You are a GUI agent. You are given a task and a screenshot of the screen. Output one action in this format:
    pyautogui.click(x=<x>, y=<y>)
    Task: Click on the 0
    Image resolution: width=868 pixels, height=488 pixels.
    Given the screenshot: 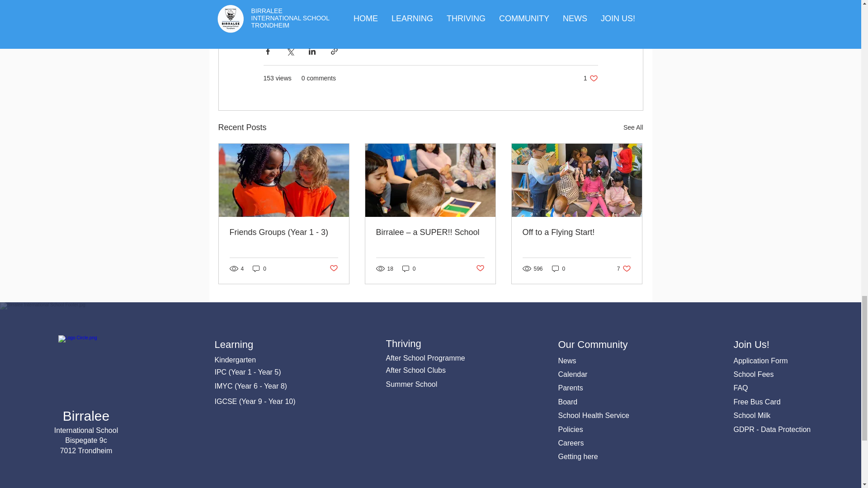 What is the action you would take?
    pyautogui.click(x=409, y=268)
    